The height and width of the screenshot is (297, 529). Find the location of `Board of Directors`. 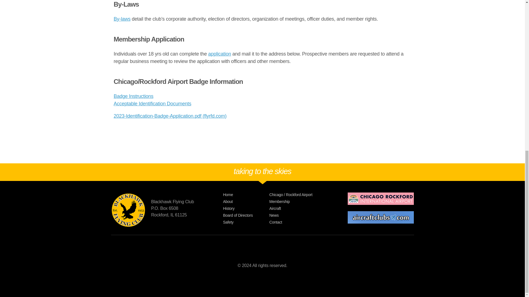

Board of Directors is located at coordinates (246, 215).